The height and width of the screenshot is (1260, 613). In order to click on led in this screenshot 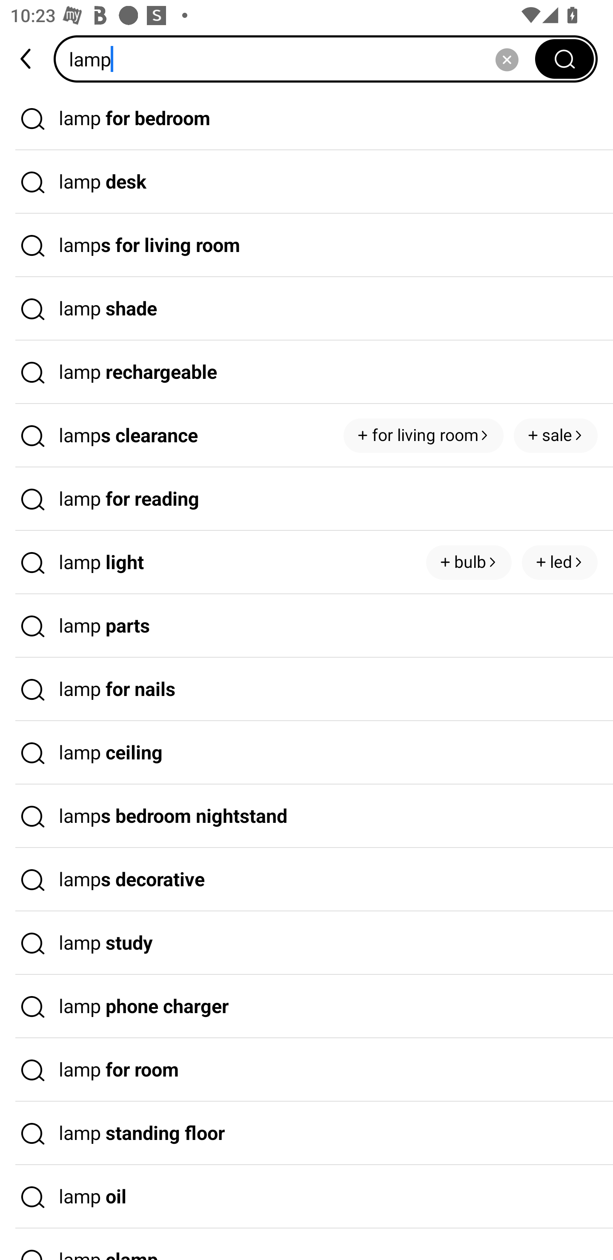, I will do `click(559, 562)`.